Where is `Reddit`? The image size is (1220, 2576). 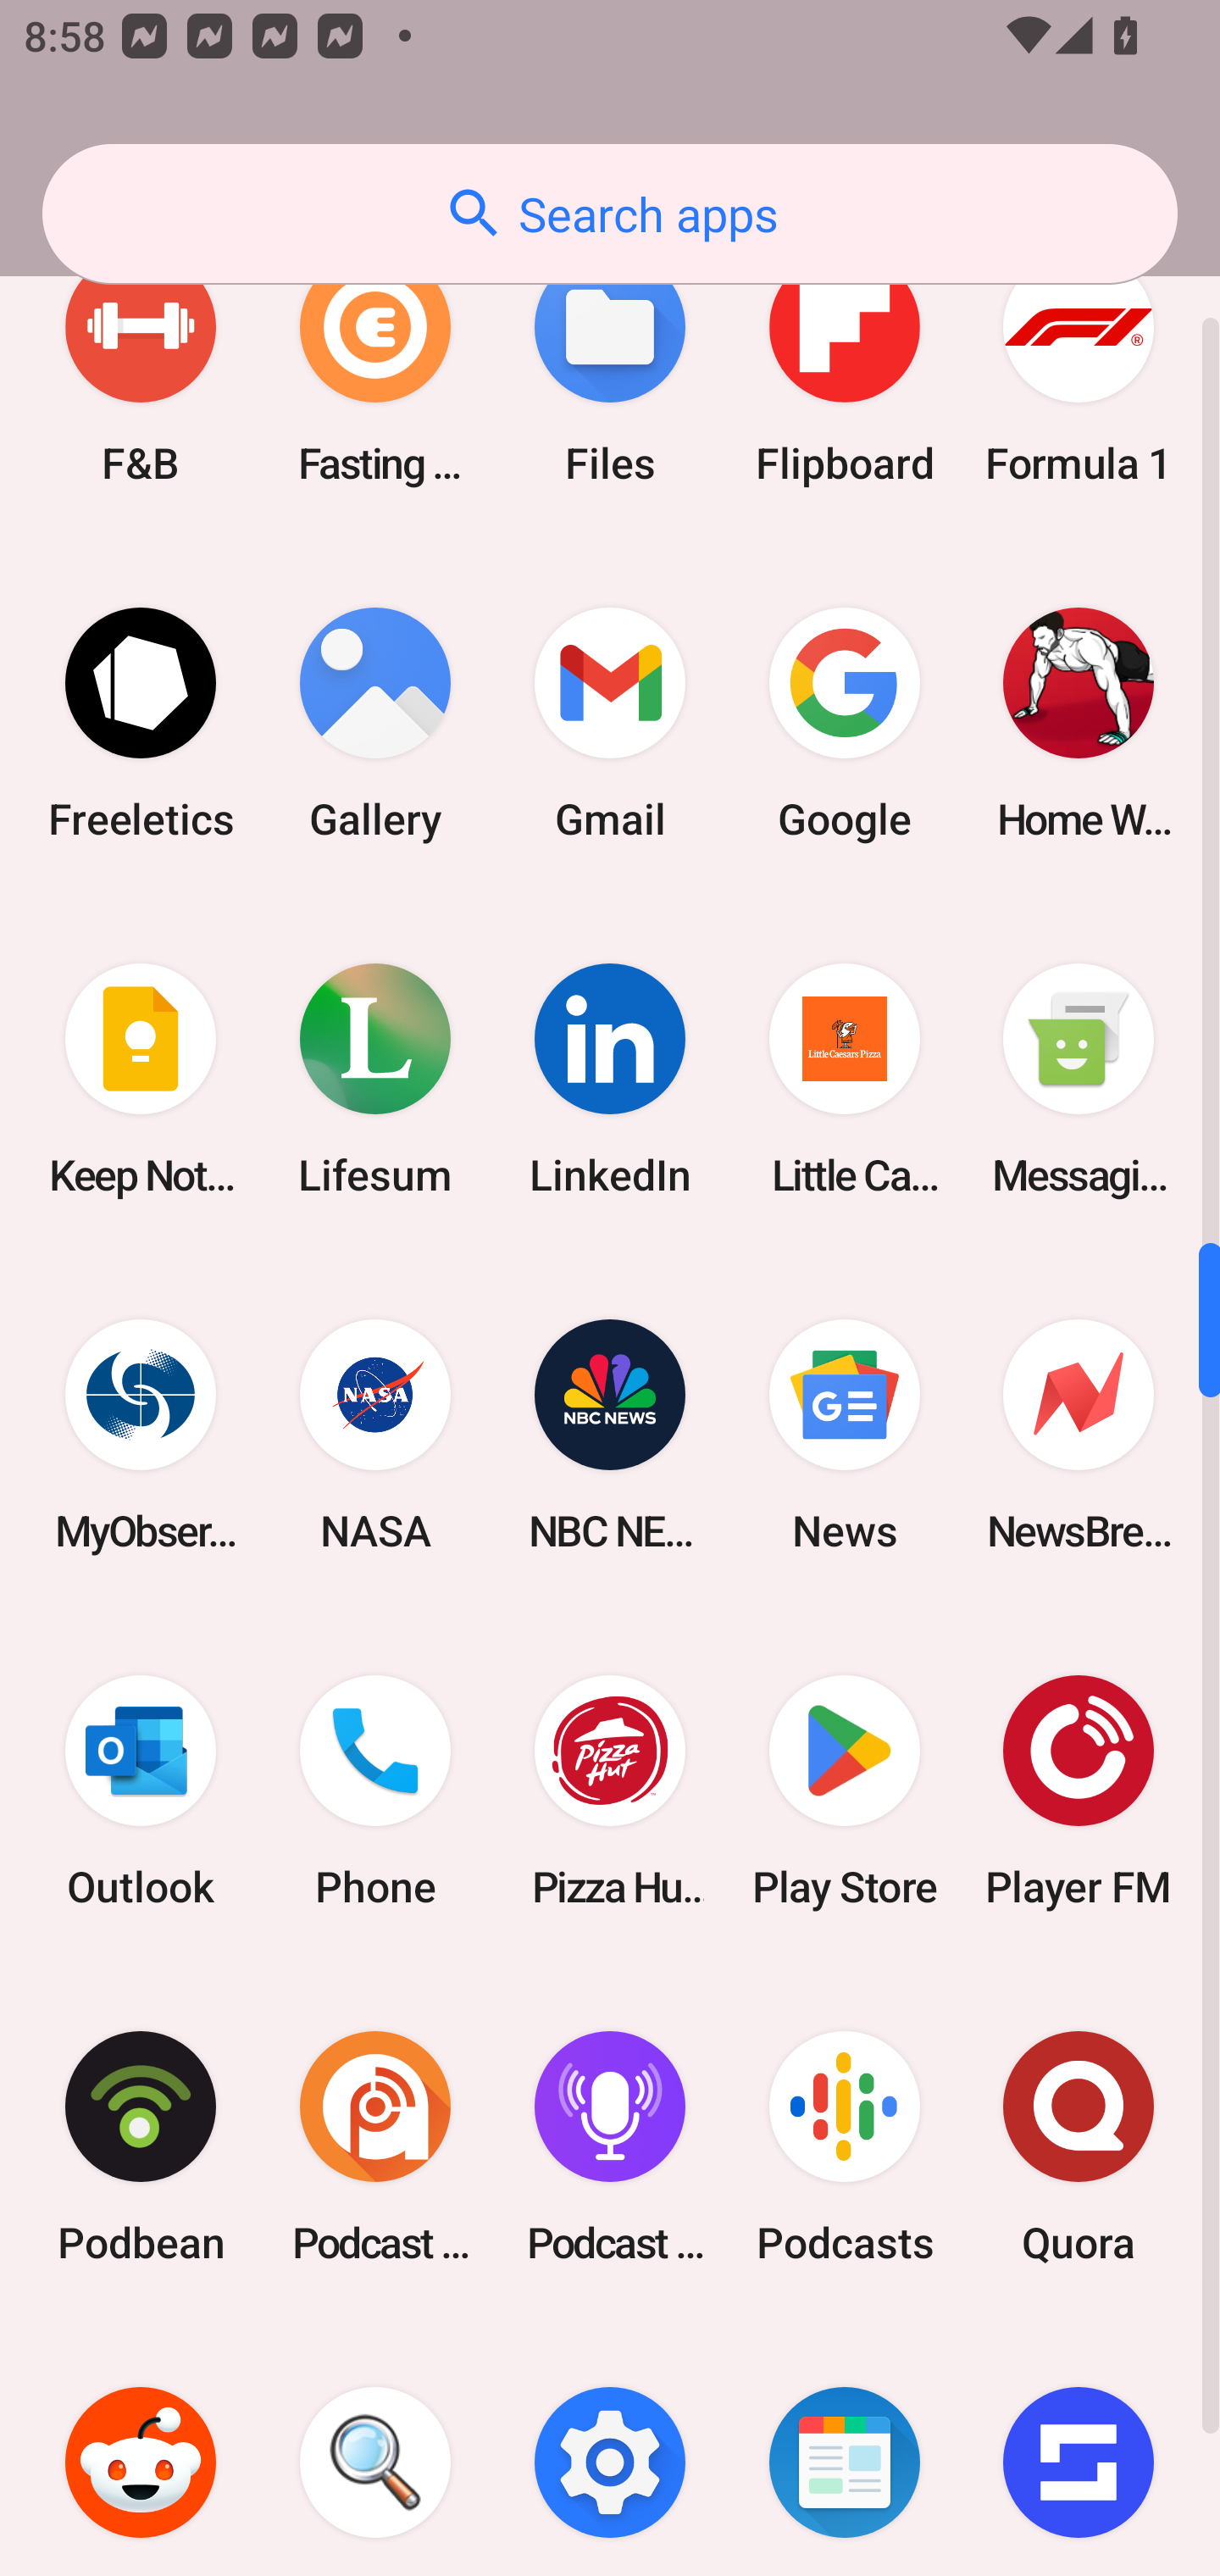
Reddit is located at coordinates (141, 2451).